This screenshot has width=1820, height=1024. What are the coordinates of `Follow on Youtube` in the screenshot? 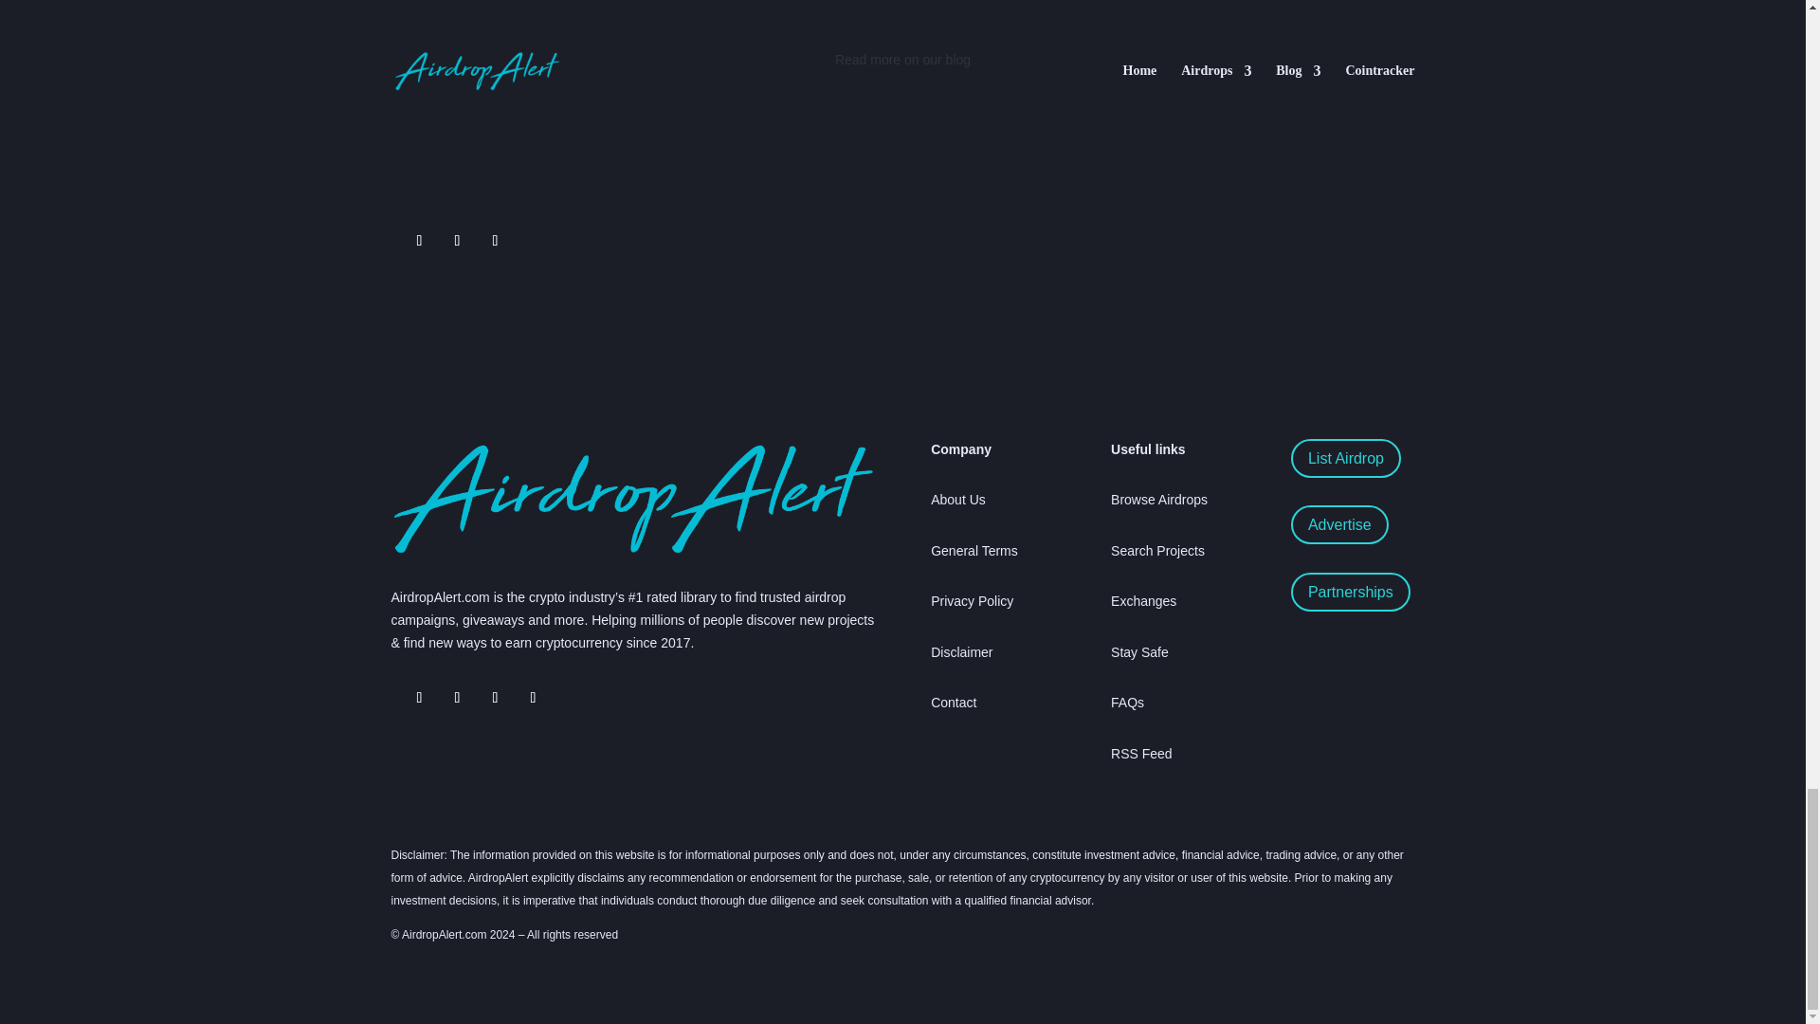 It's located at (571, 698).